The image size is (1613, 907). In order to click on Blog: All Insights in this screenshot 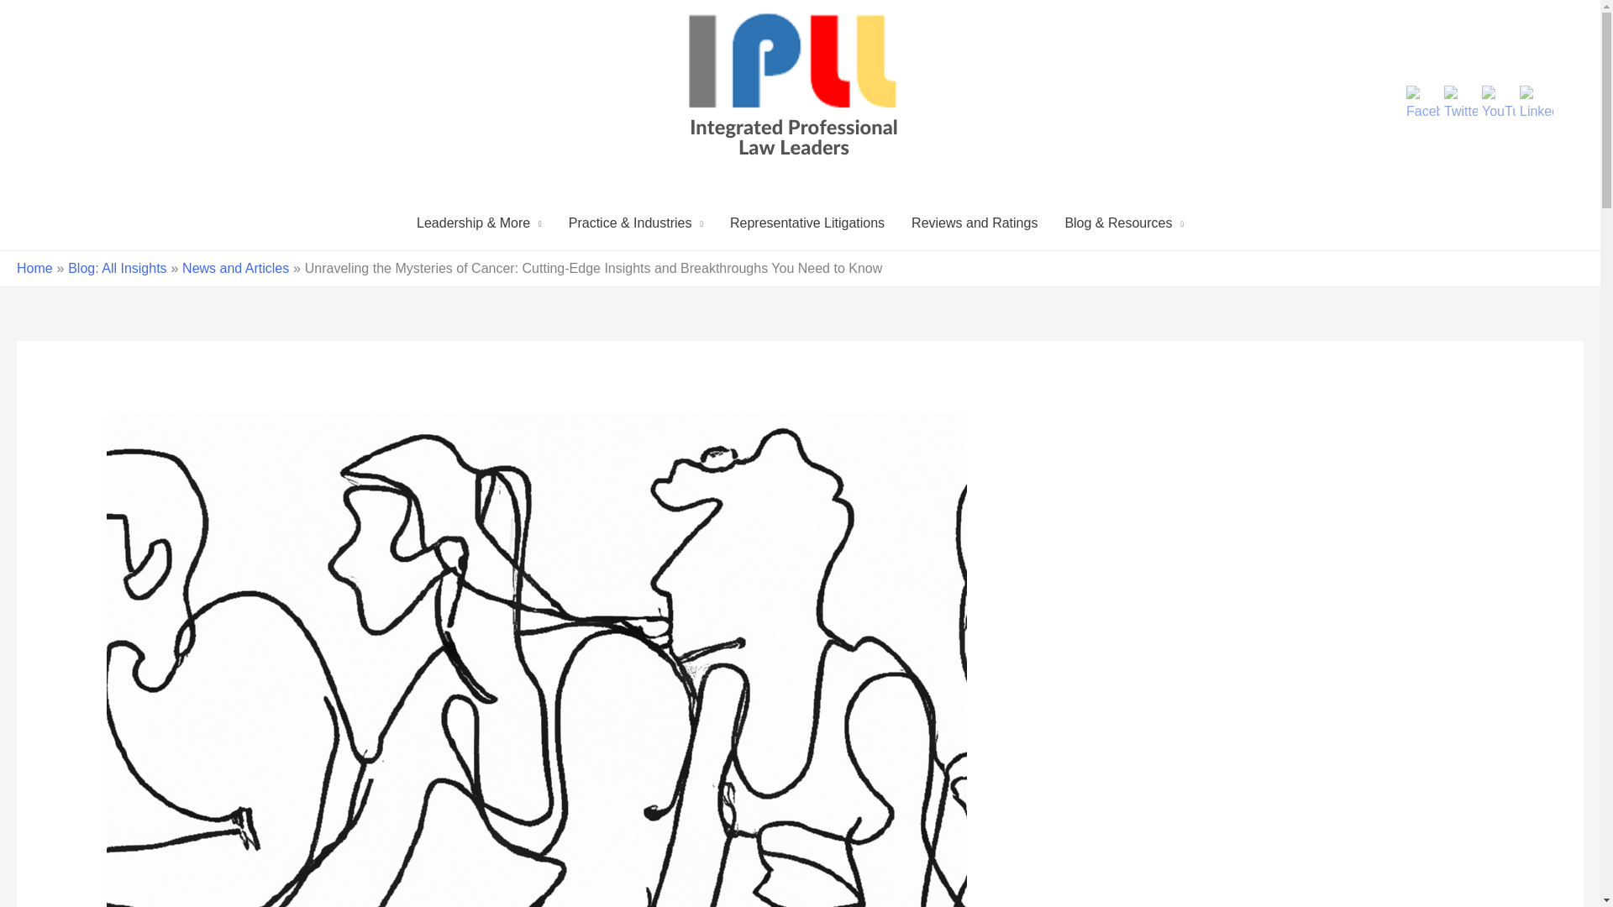, I will do `click(116, 269)`.